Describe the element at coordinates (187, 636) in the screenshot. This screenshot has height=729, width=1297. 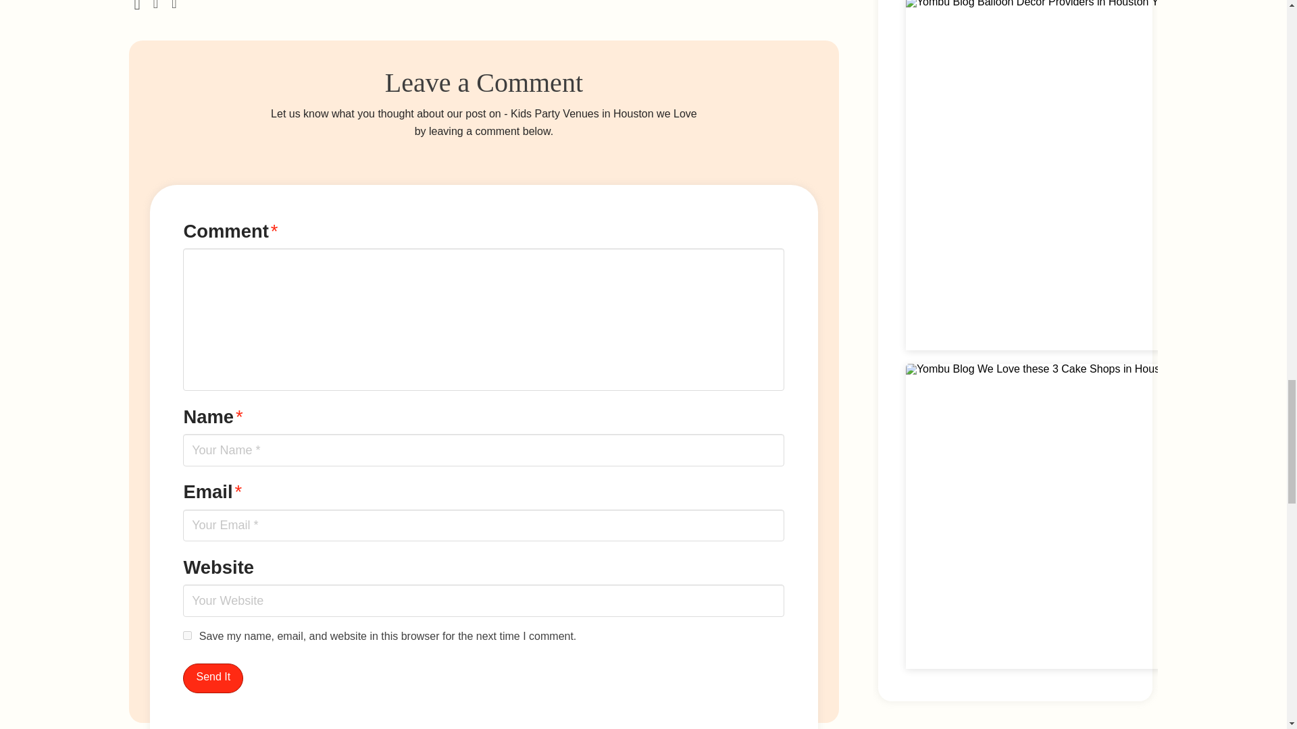
I see `yes` at that location.